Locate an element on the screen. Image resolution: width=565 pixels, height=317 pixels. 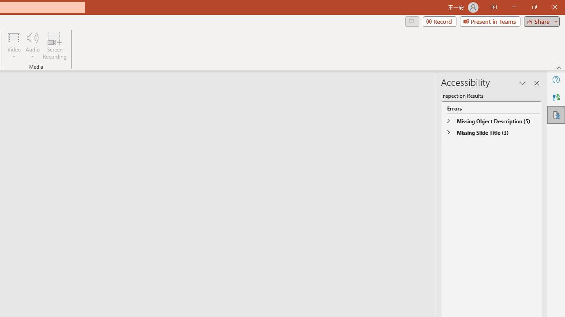
Help is located at coordinates (556, 79).